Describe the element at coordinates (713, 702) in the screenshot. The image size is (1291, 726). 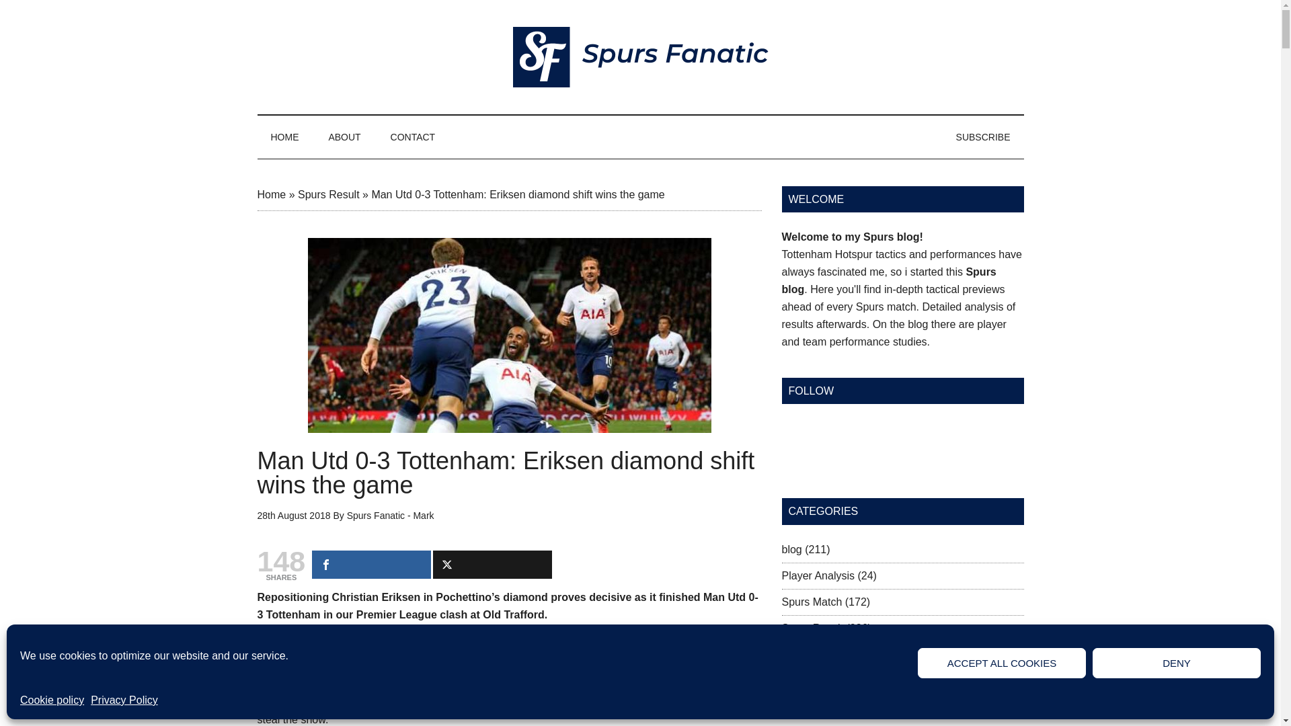
I see `Lucas Moura` at that location.